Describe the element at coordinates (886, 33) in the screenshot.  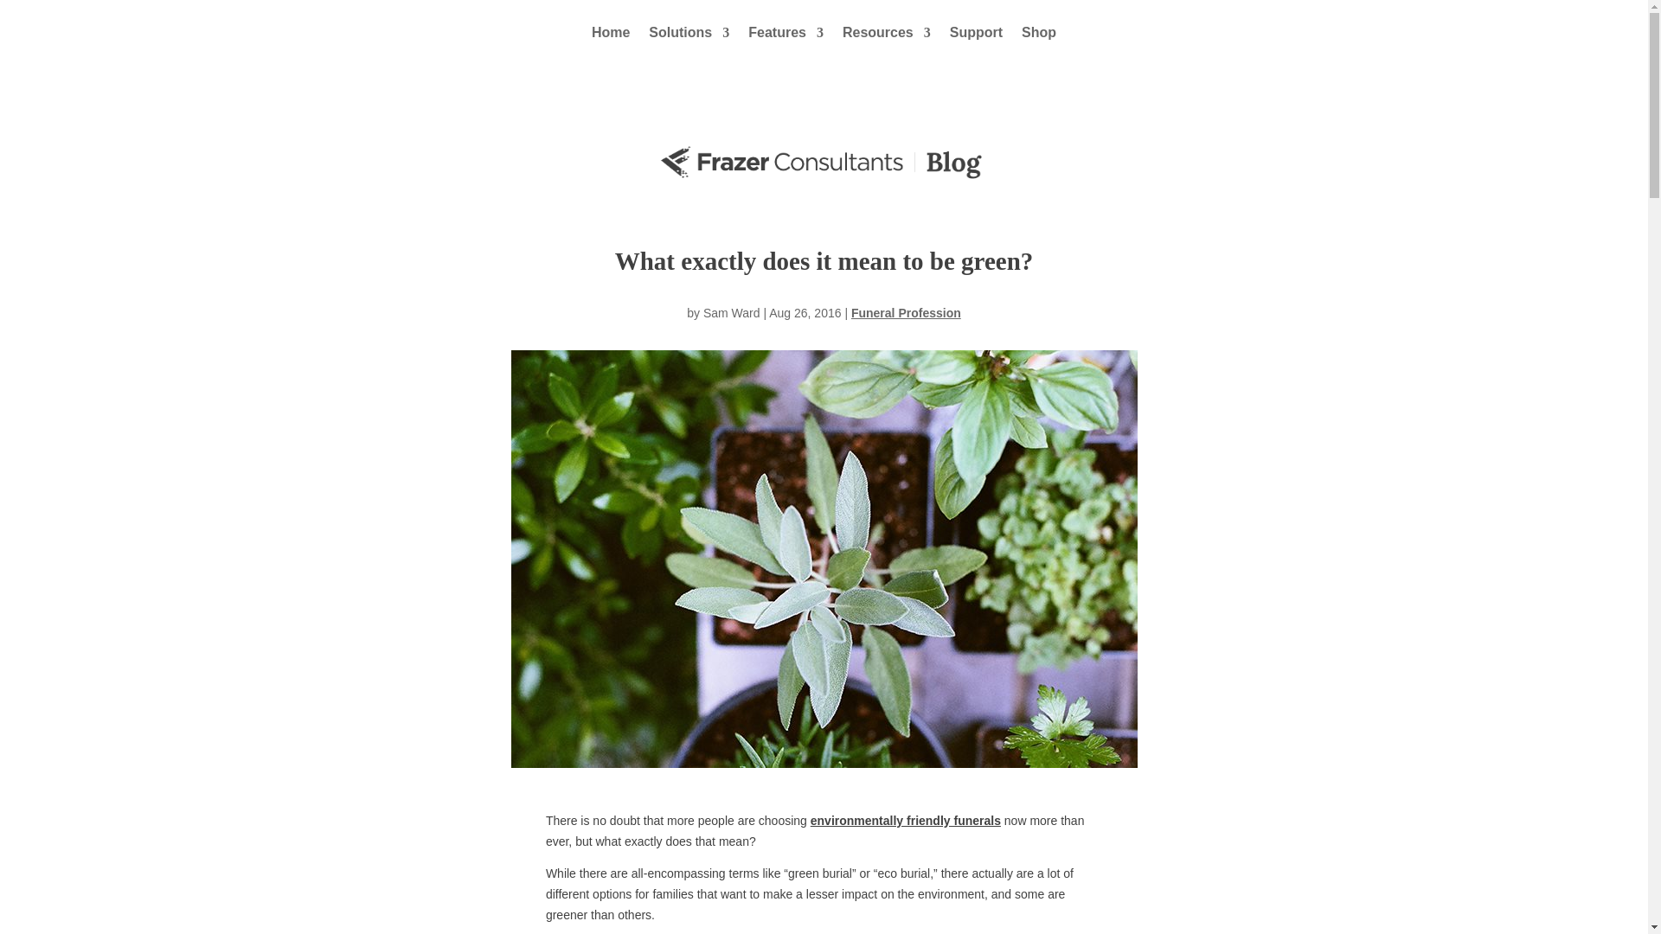
I see `Resources` at that location.